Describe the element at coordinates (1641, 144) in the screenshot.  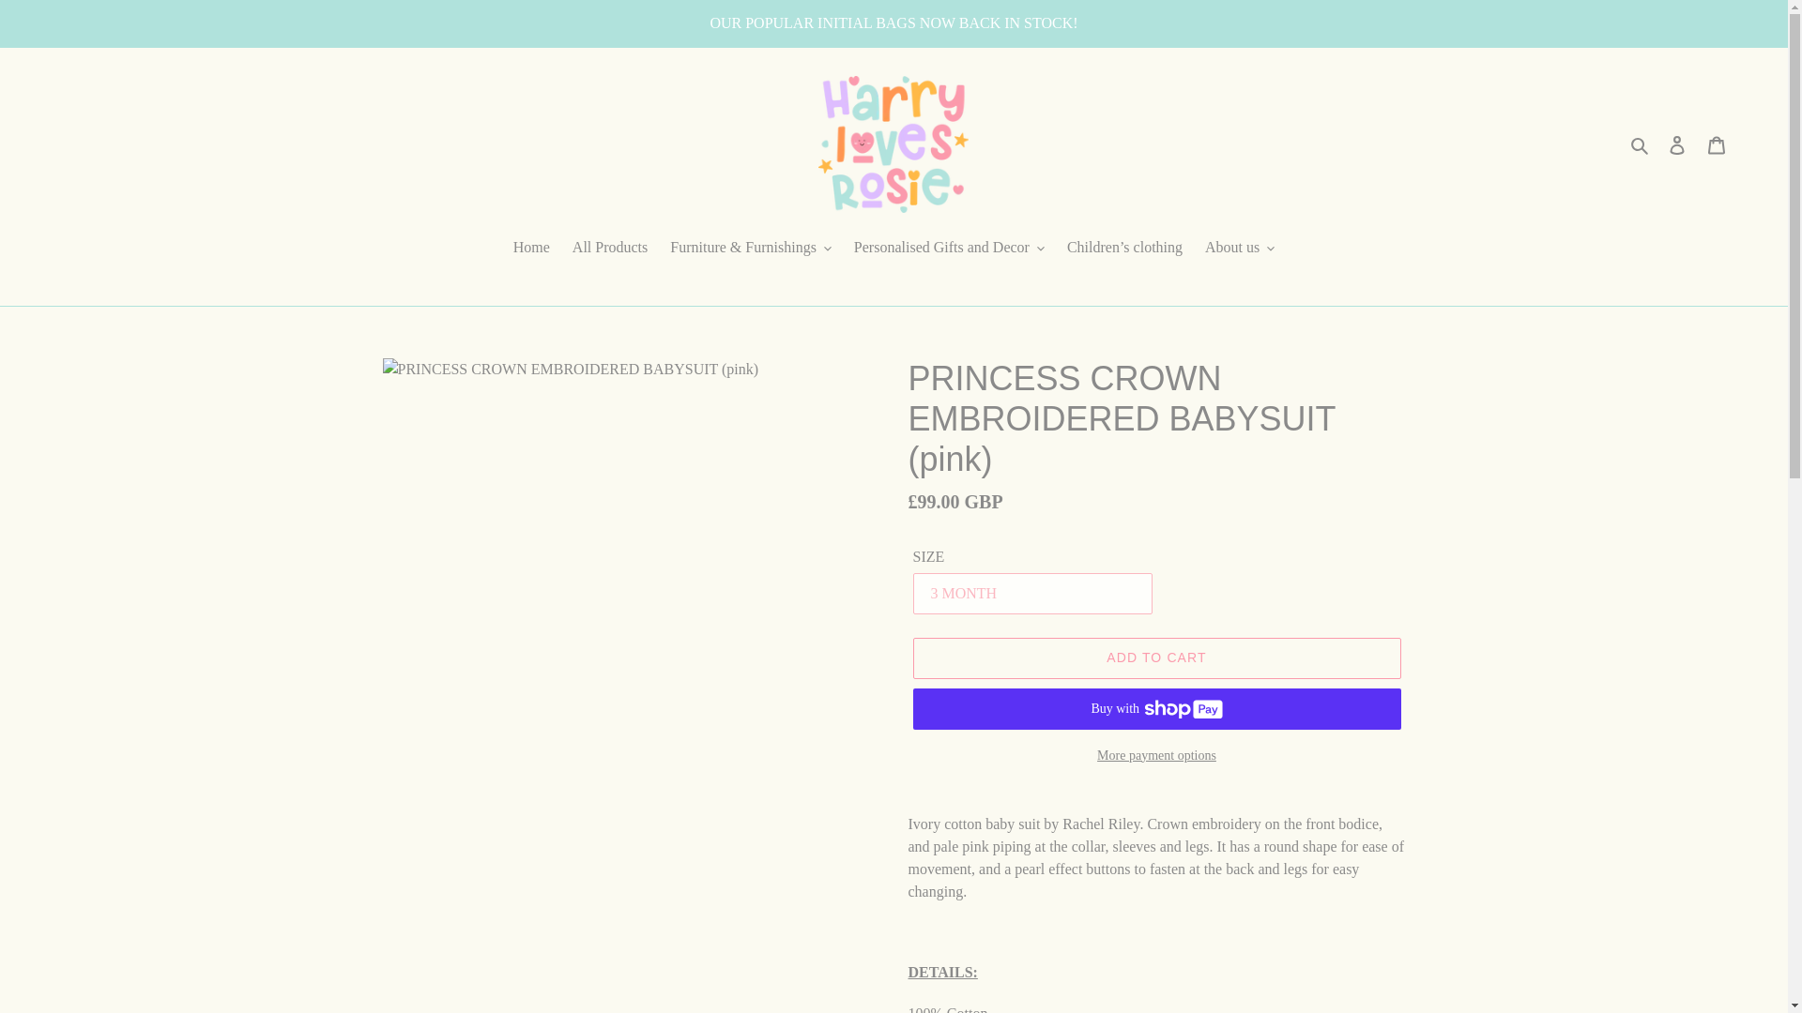
I see `Search` at that location.